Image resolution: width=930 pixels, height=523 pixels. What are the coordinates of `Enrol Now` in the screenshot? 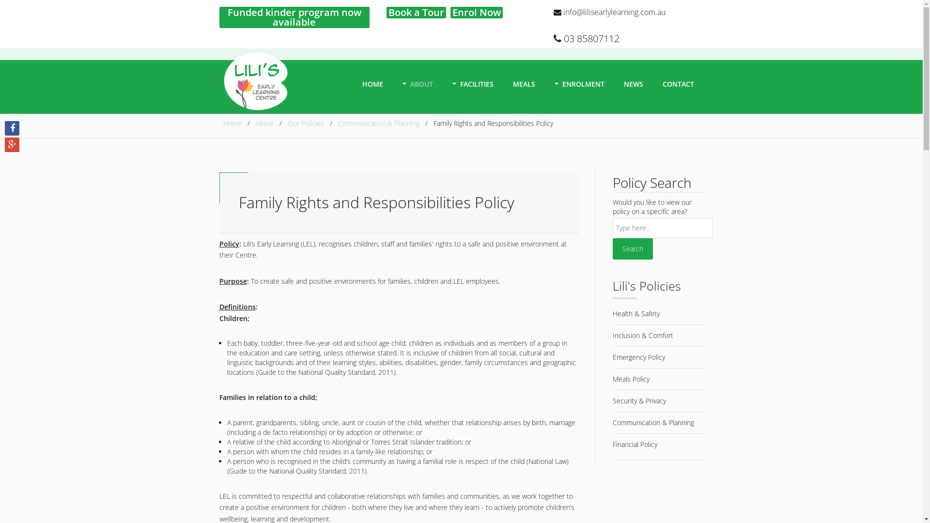 It's located at (477, 13).